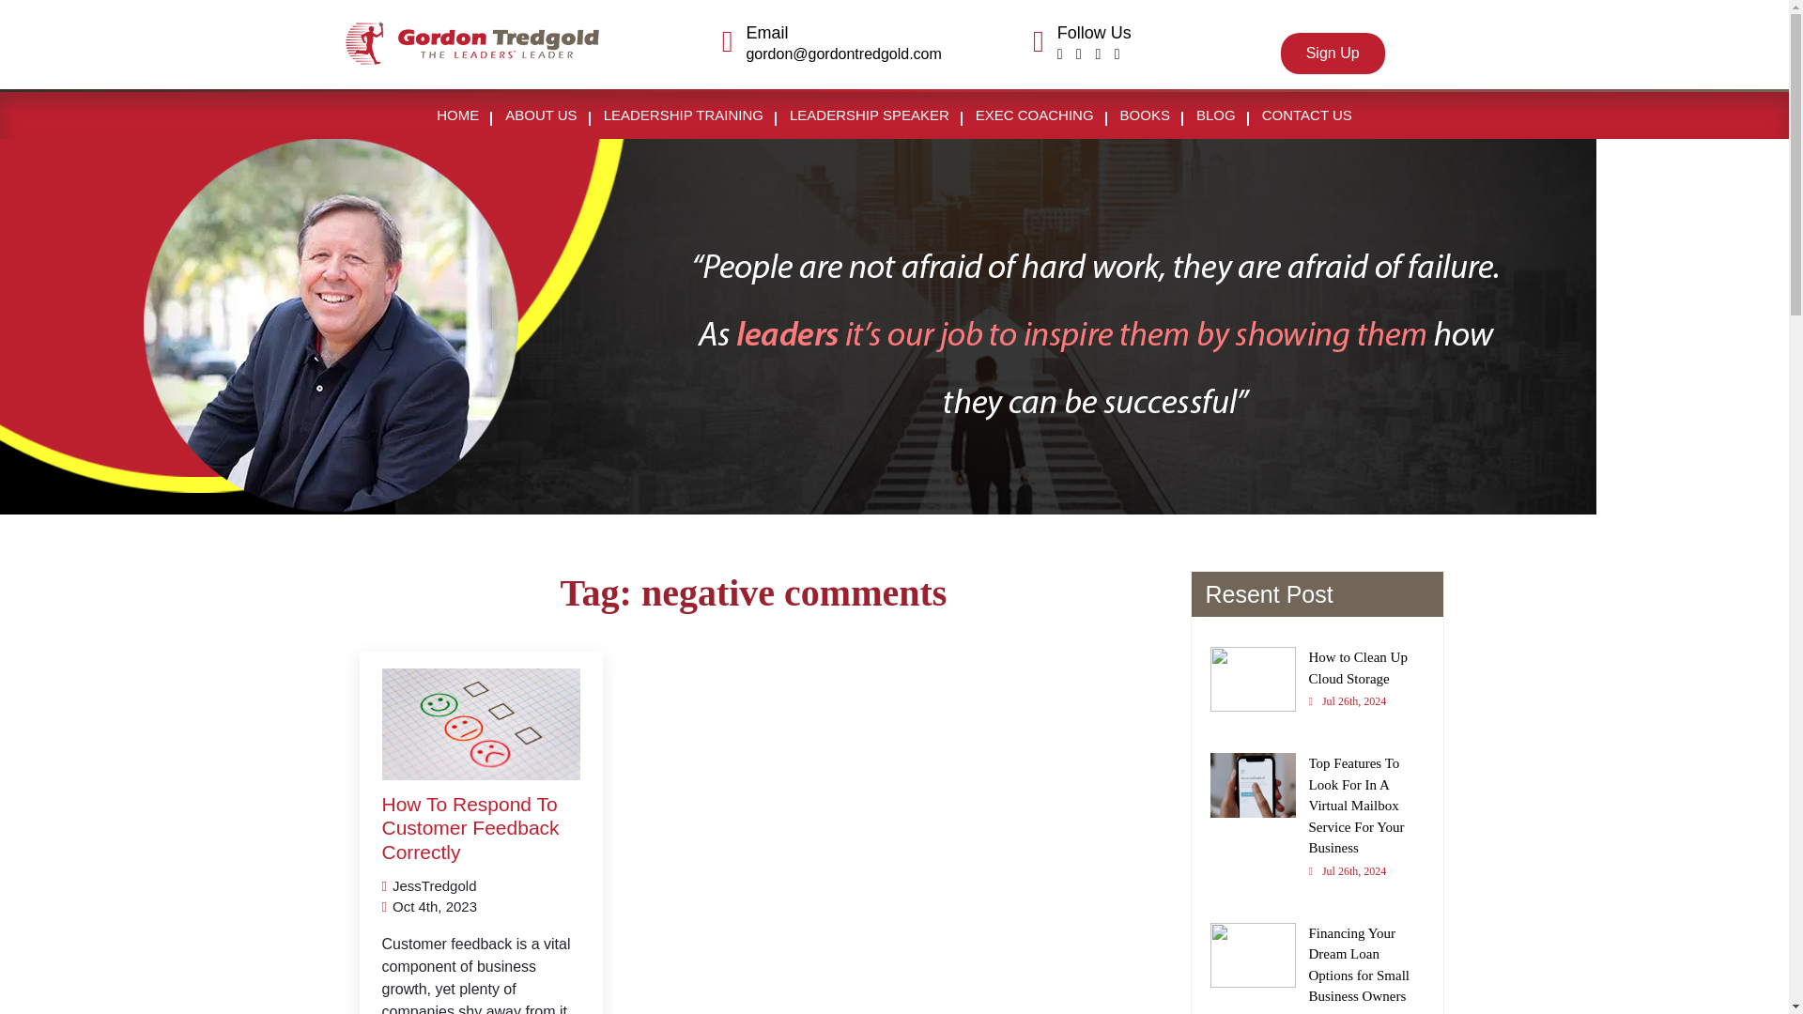 This screenshot has width=1803, height=1014. What do you see at coordinates (1332, 53) in the screenshot?
I see `EXEC COACHING` at bounding box center [1332, 53].